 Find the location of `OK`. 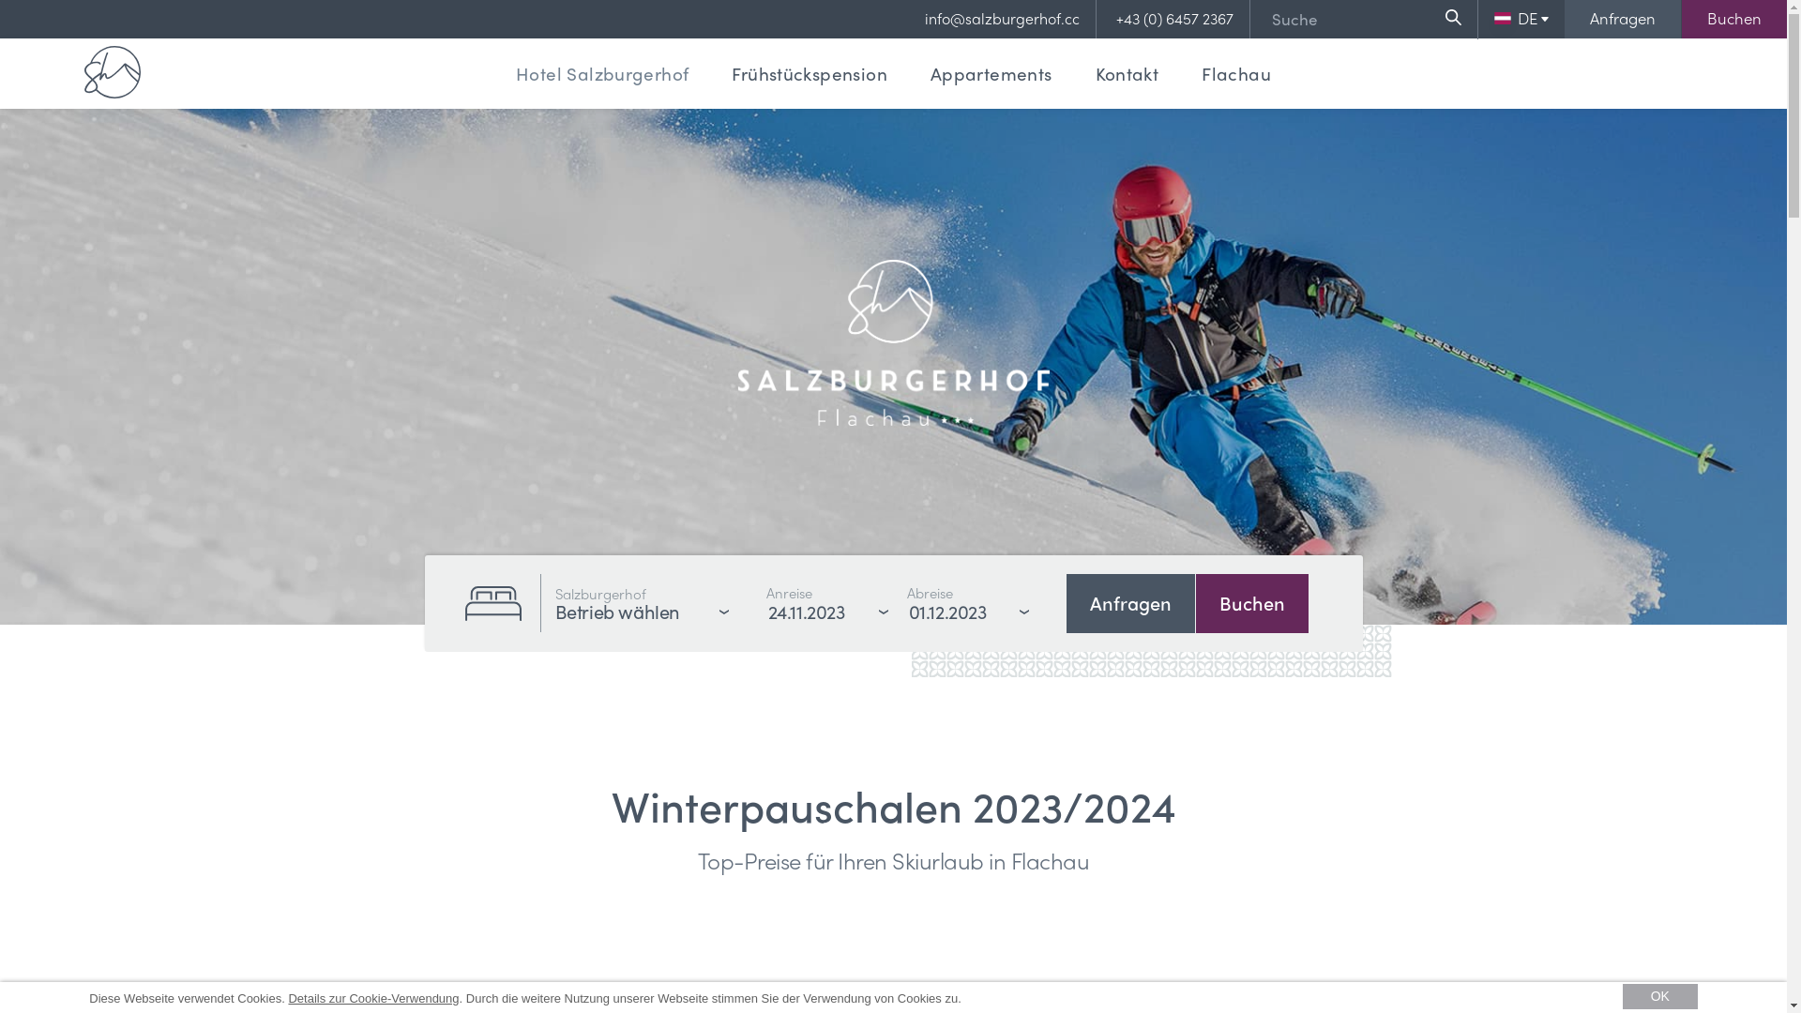

OK is located at coordinates (1660, 996).